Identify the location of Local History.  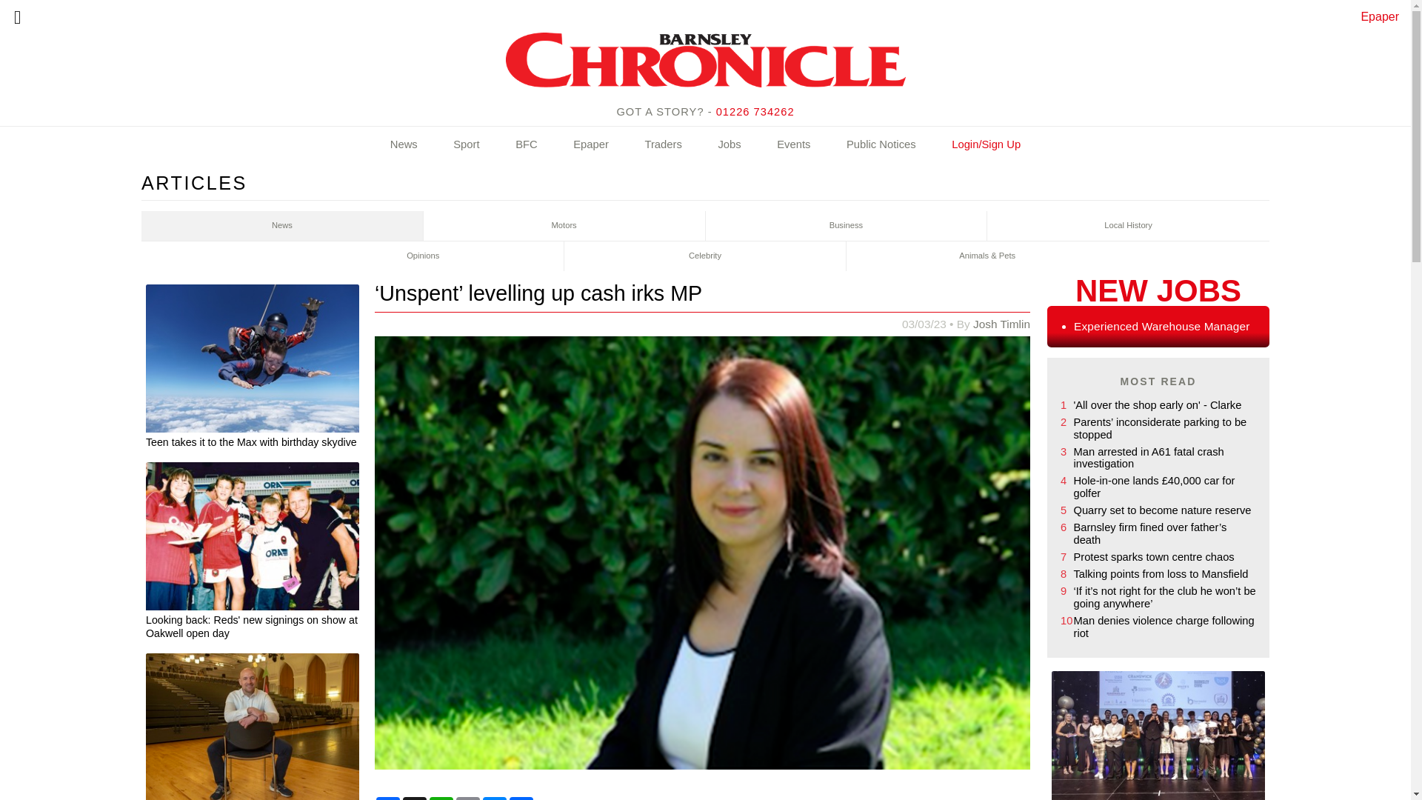
(1128, 226).